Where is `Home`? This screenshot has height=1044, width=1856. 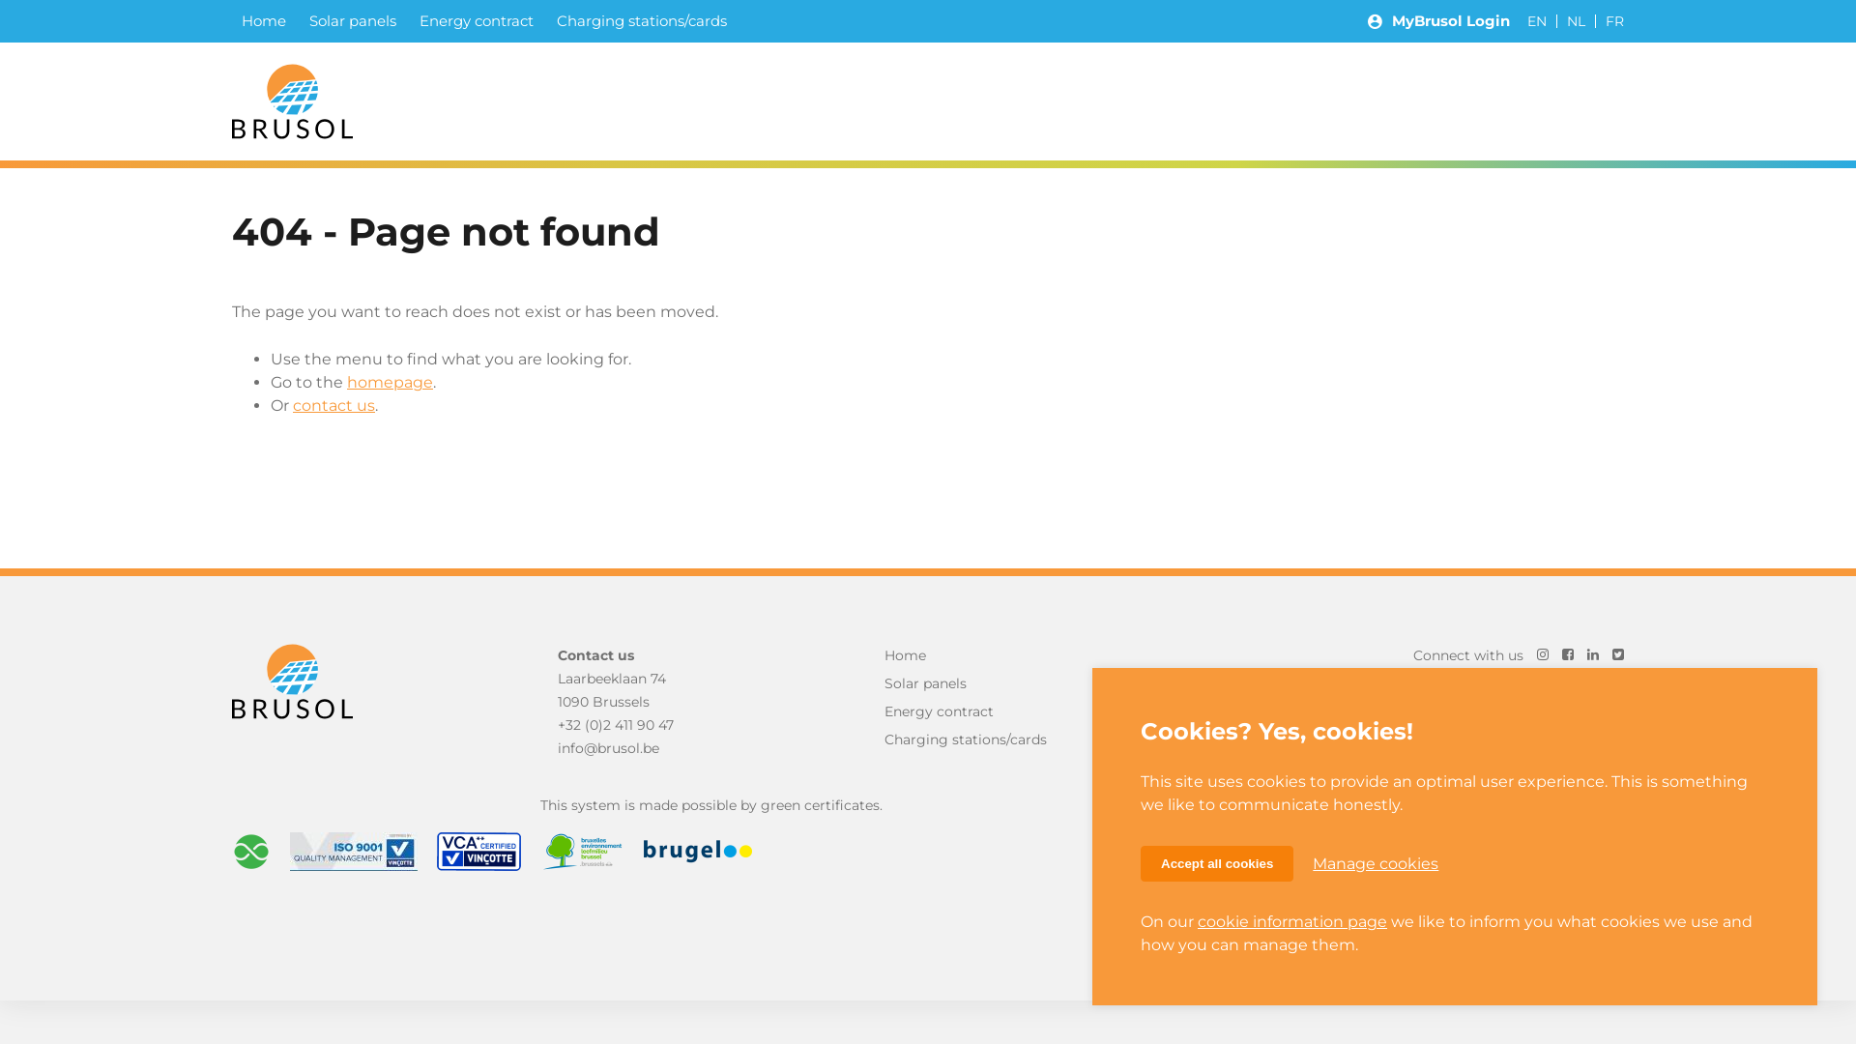 Home is located at coordinates (264, 21).